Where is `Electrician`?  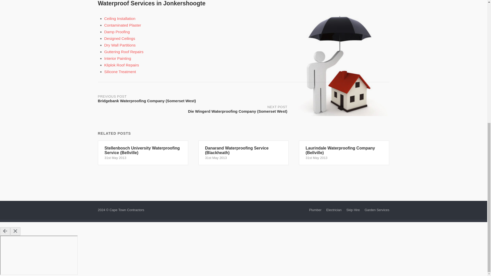
Electrician is located at coordinates (334, 210).